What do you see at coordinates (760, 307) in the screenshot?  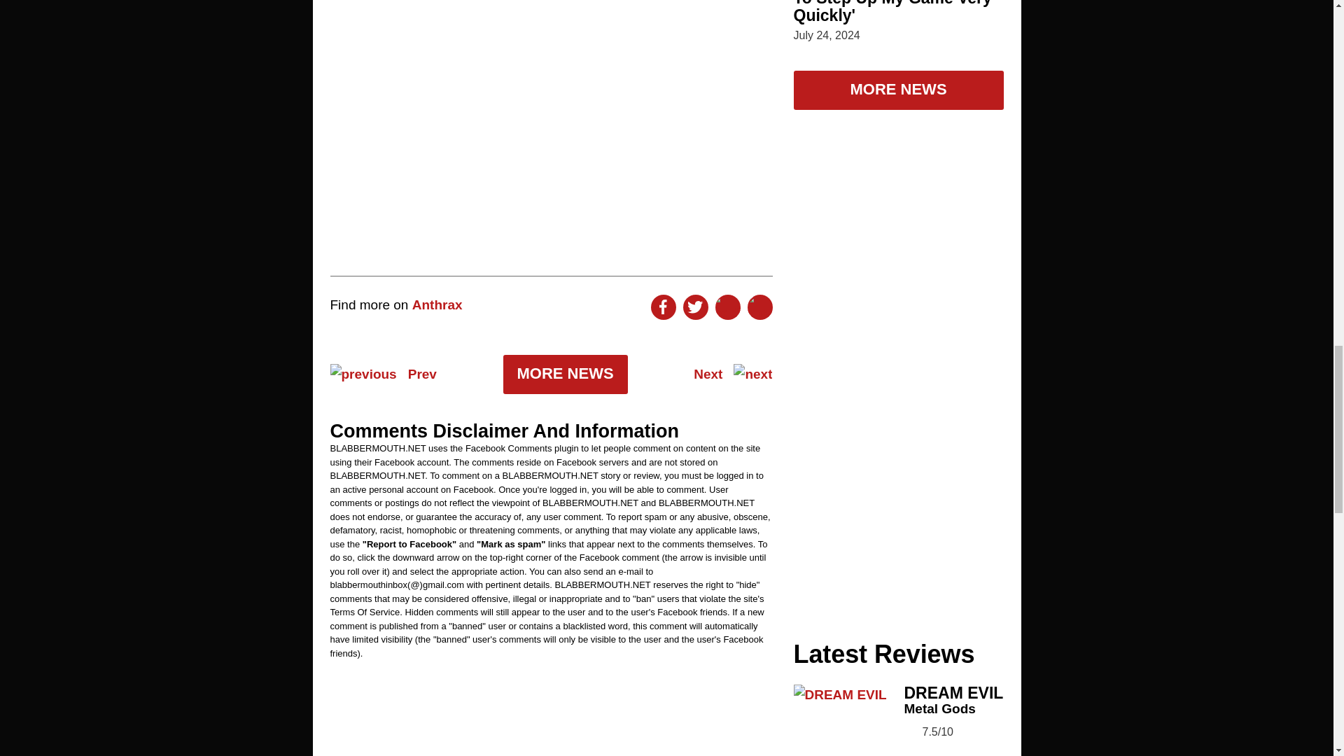 I see `Copy To Clipboard` at bounding box center [760, 307].